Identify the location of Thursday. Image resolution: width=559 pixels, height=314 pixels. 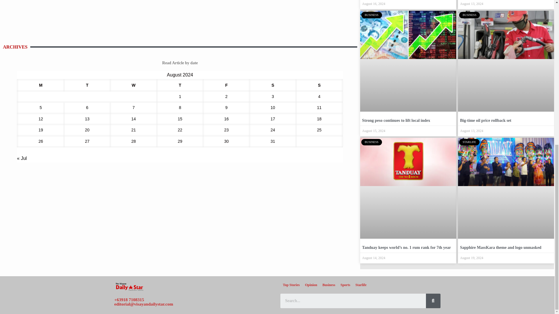
(180, 85).